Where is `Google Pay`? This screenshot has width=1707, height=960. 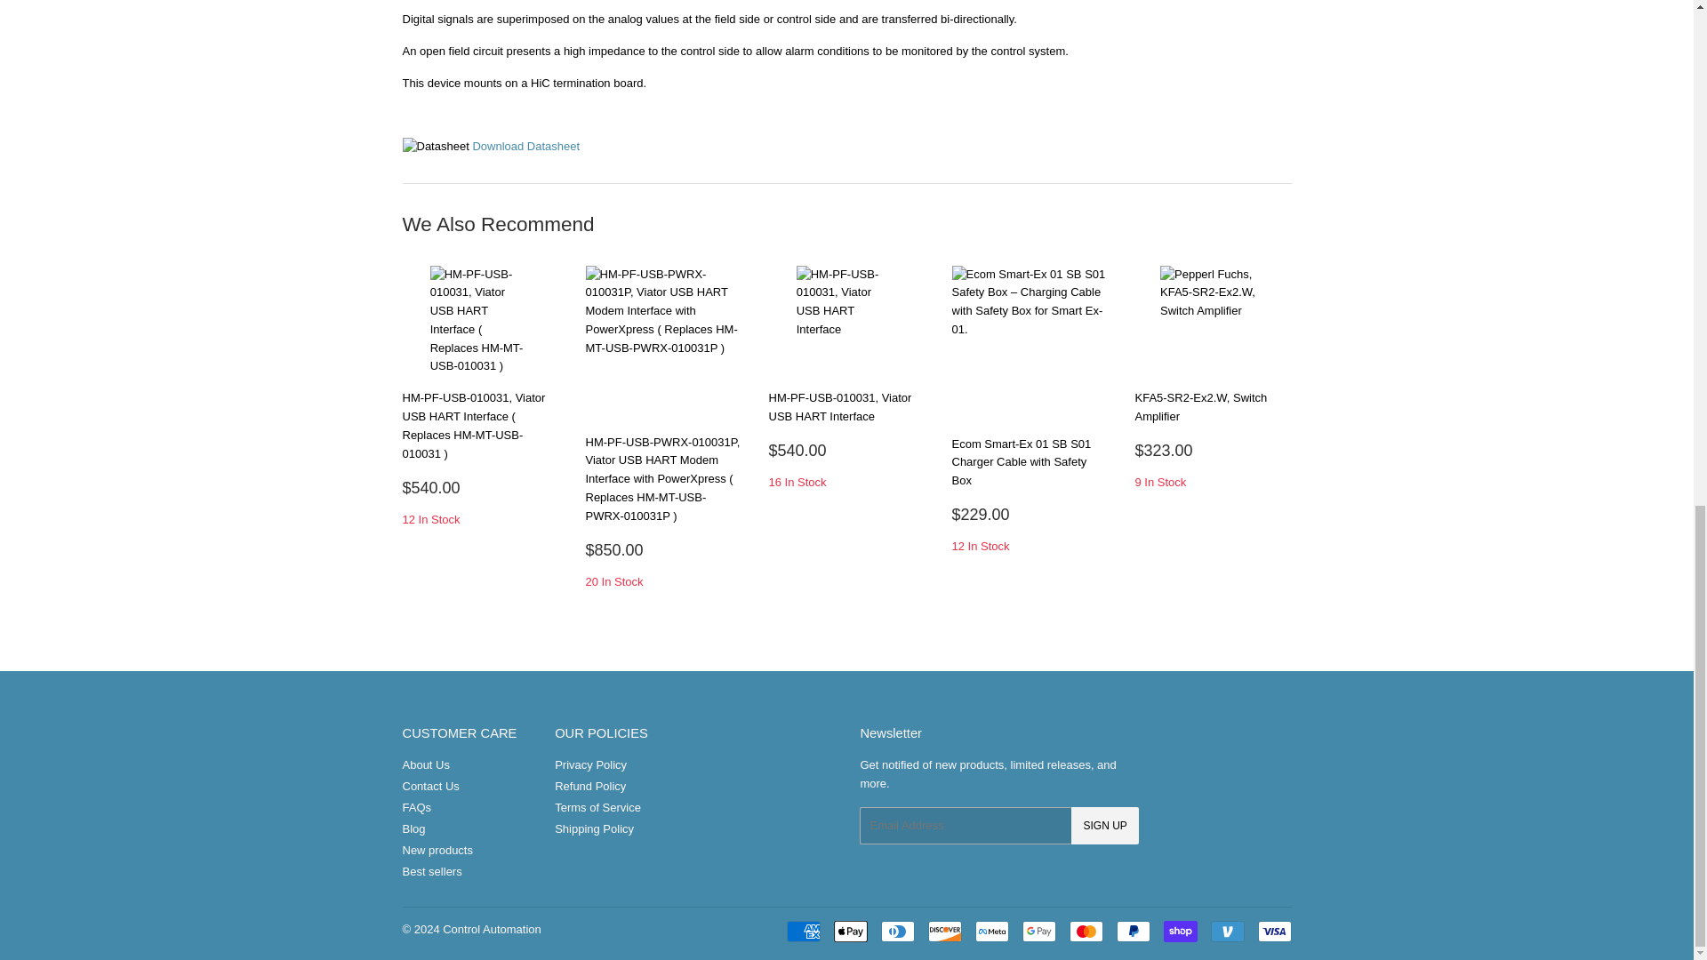
Google Pay is located at coordinates (1039, 931).